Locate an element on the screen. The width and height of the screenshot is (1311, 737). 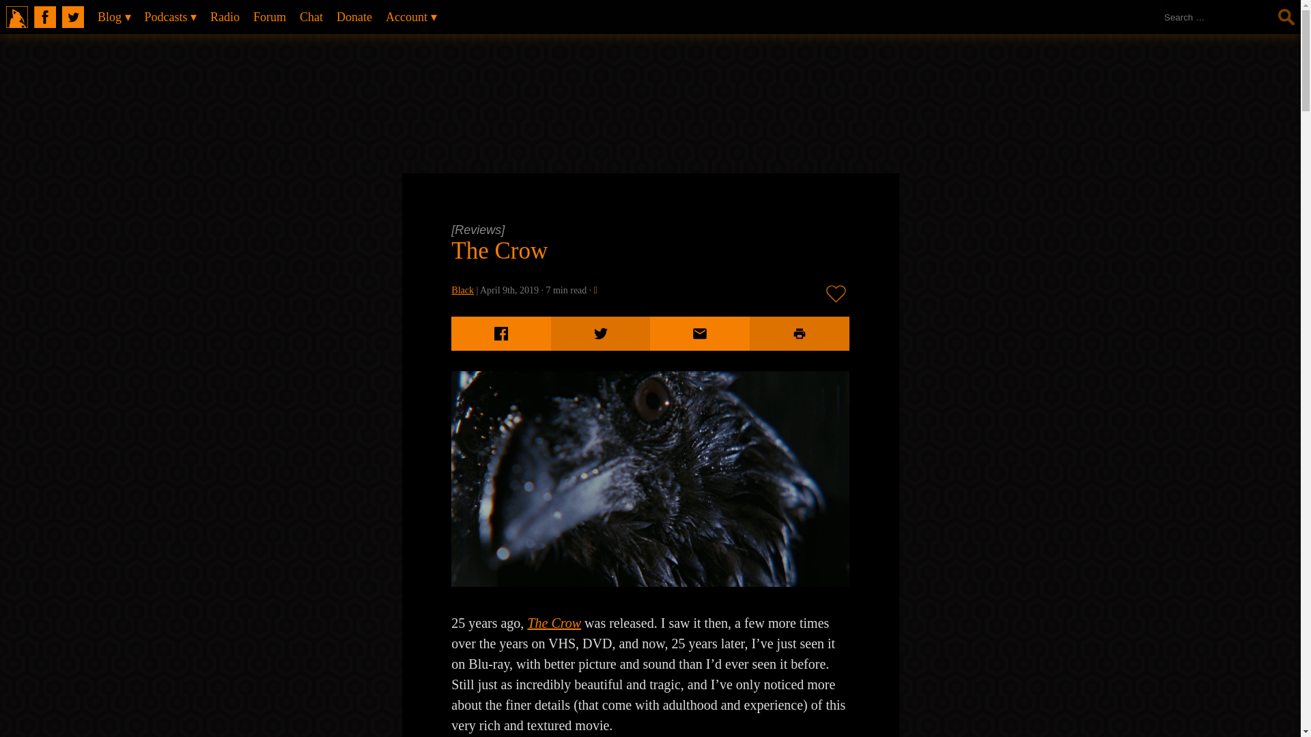
Podcasts is located at coordinates (171, 16).